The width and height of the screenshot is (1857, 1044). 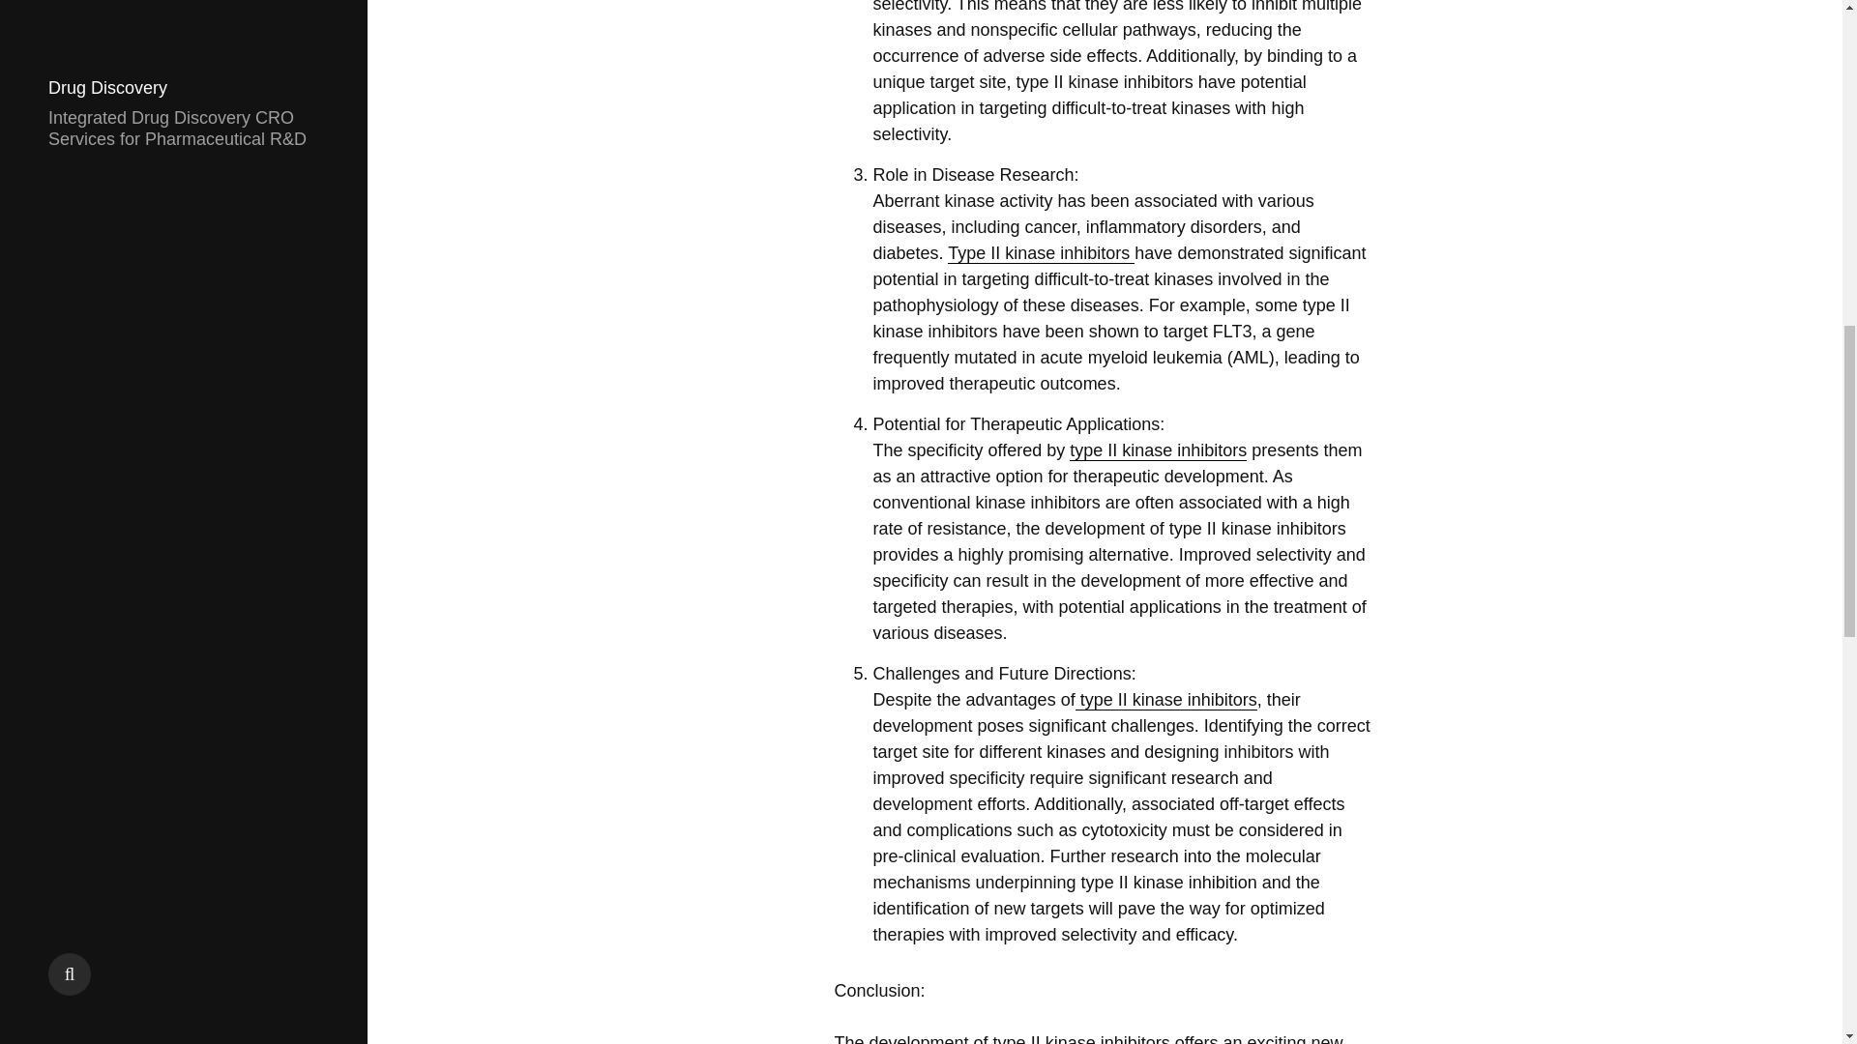 What do you see at coordinates (1165, 700) in the screenshot?
I see `type II kinase inhibitors` at bounding box center [1165, 700].